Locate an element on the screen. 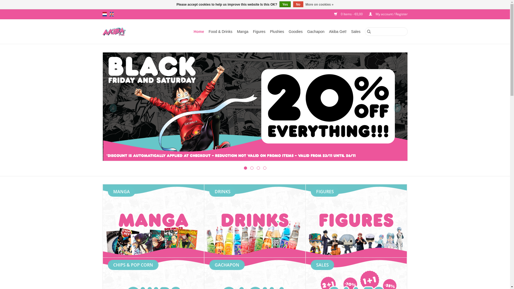  Akiba Get! is located at coordinates (338, 32).